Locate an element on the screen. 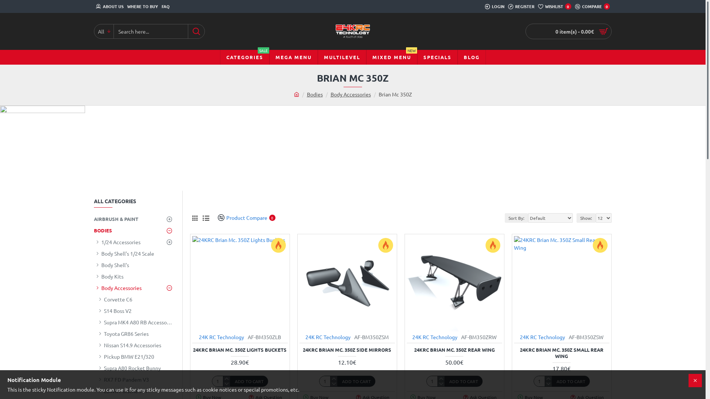 The width and height of the screenshot is (710, 399). 24KRC BRIAN MC. 350Z SIDE MIRRORS is located at coordinates (347, 350).